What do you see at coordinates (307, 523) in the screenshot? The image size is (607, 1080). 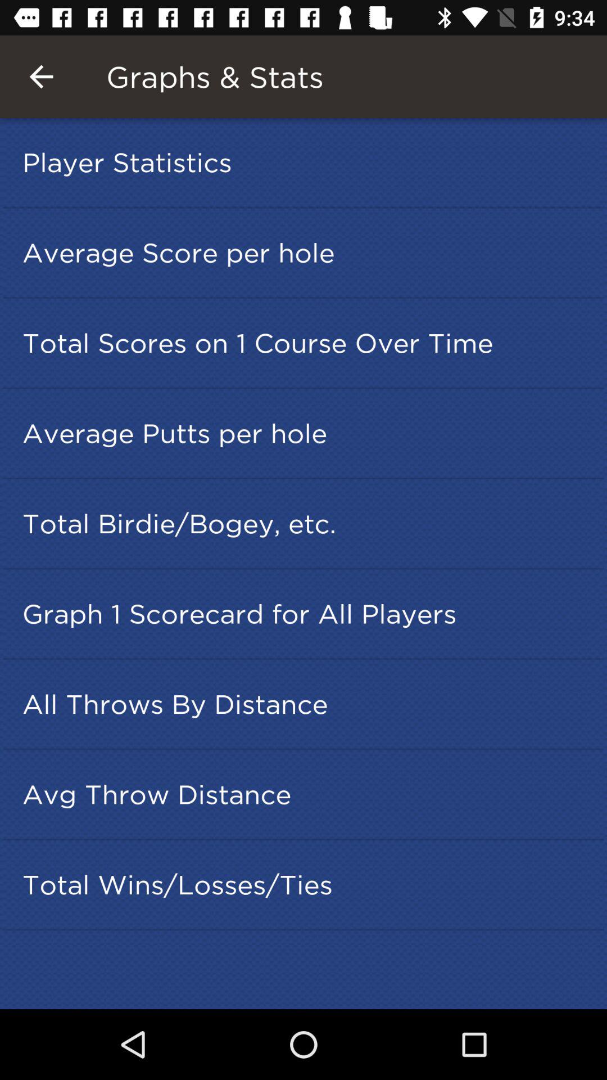 I see `flip to the total birdie bogey` at bounding box center [307, 523].